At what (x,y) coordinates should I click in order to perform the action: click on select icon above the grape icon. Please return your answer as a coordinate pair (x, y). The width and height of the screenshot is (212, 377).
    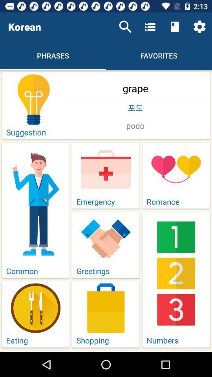
    Looking at the image, I should click on (125, 27).